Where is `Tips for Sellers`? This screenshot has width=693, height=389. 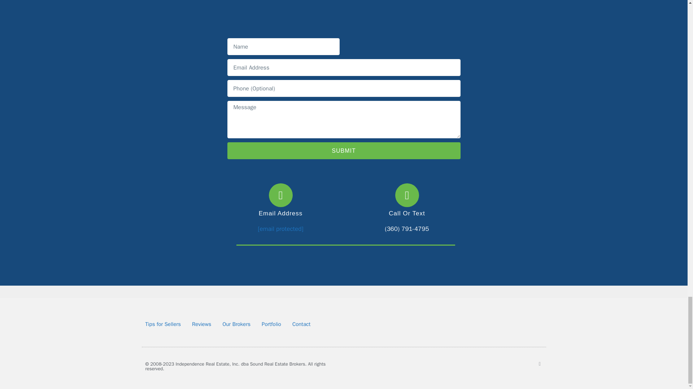 Tips for Sellers is located at coordinates (163, 324).